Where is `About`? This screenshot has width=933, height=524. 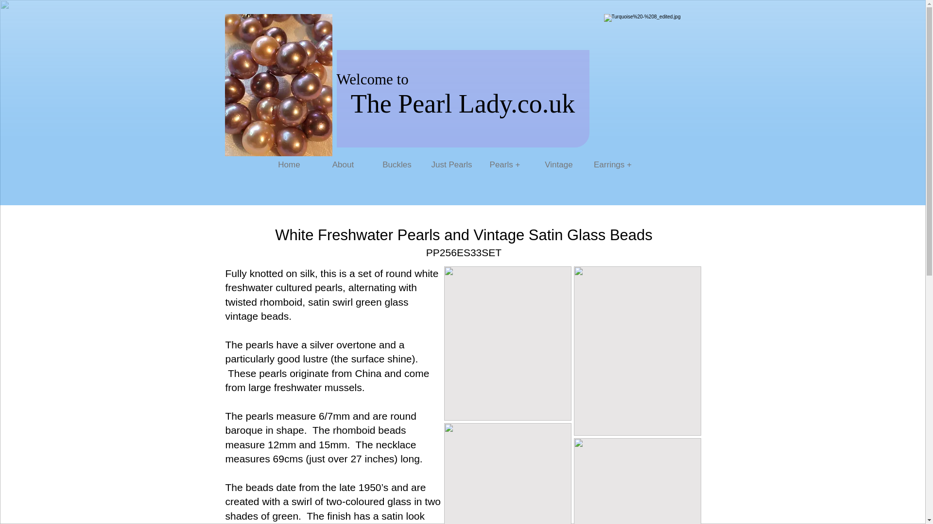 About is located at coordinates (343, 165).